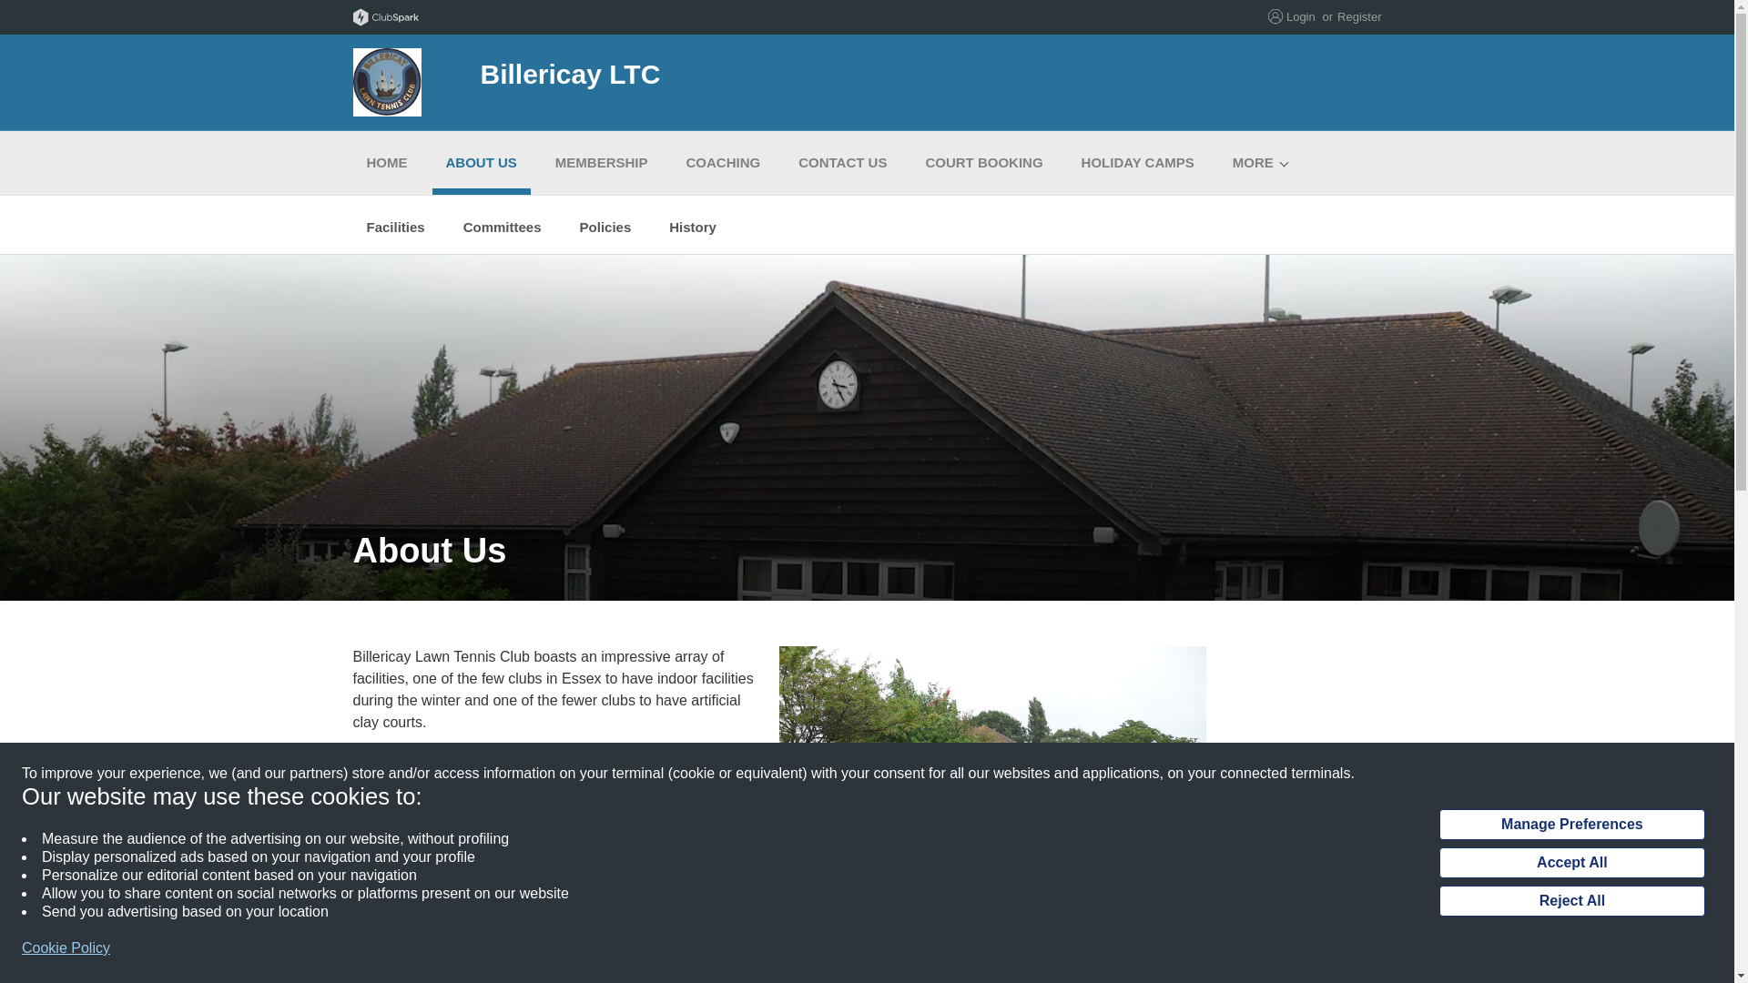  What do you see at coordinates (66, 948) in the screenshot?
I see `Cookie Policy` at bounding box center [66, 948].